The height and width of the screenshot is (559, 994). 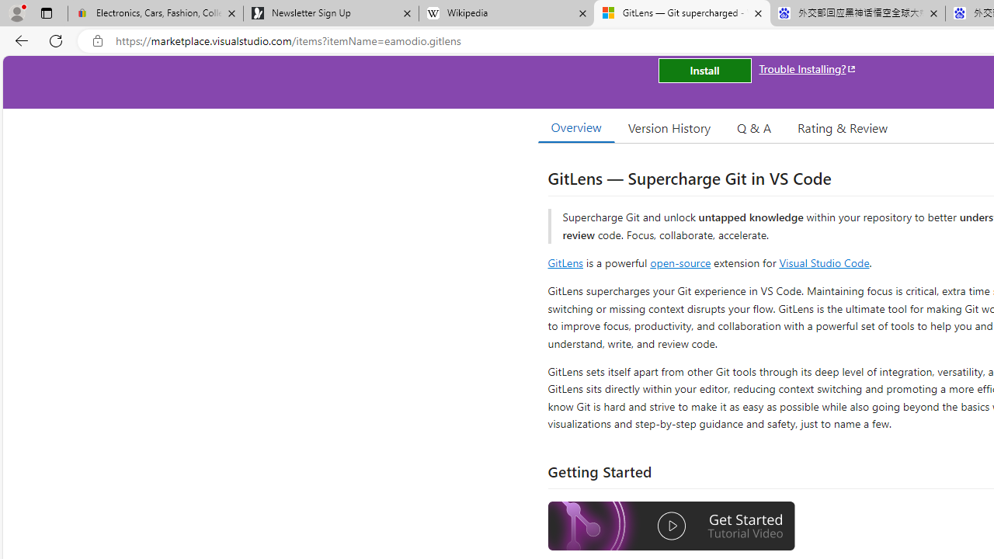 What do you see at coordinates (704, 70) in the screenshot?
I see `Install` at bounding box center [704, 70].